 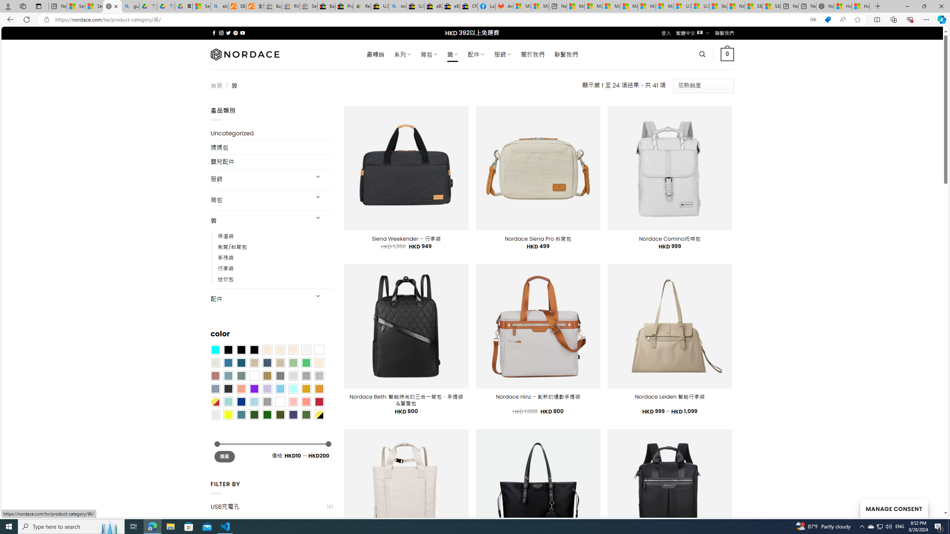 I want to click on Uncategorized, so click(x=272, y=133).